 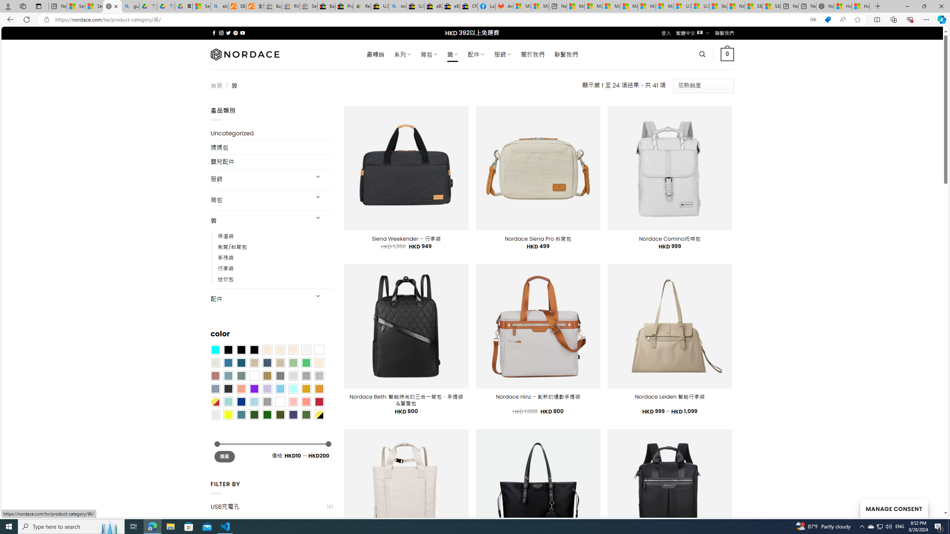 I want to click on Uncategorized, so click(x=272, y=133).